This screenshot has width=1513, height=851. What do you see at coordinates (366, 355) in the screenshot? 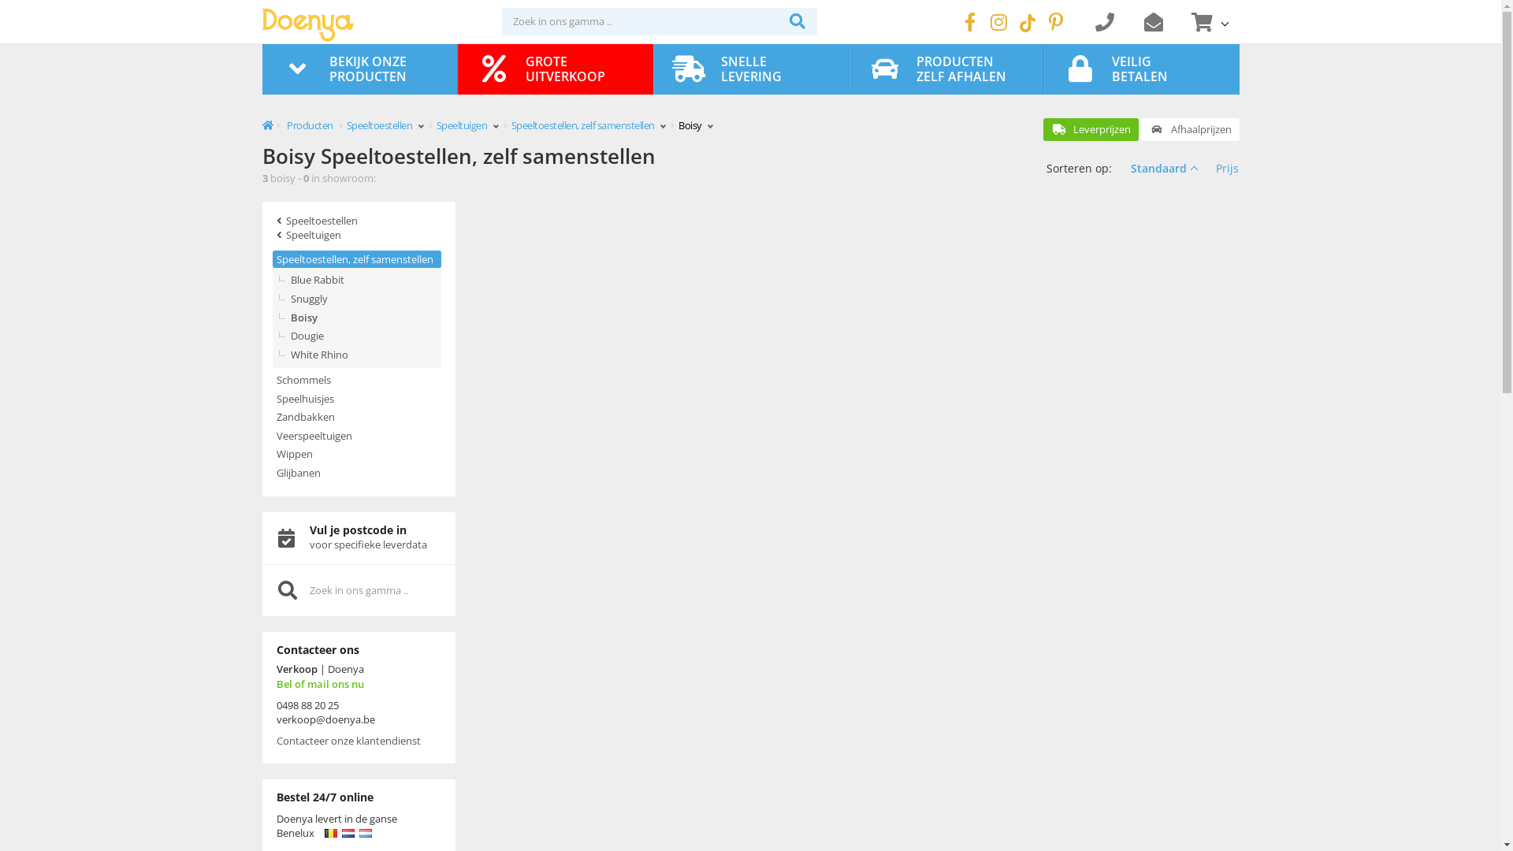
I see `White Rhino` at bounding box center [366, 355].